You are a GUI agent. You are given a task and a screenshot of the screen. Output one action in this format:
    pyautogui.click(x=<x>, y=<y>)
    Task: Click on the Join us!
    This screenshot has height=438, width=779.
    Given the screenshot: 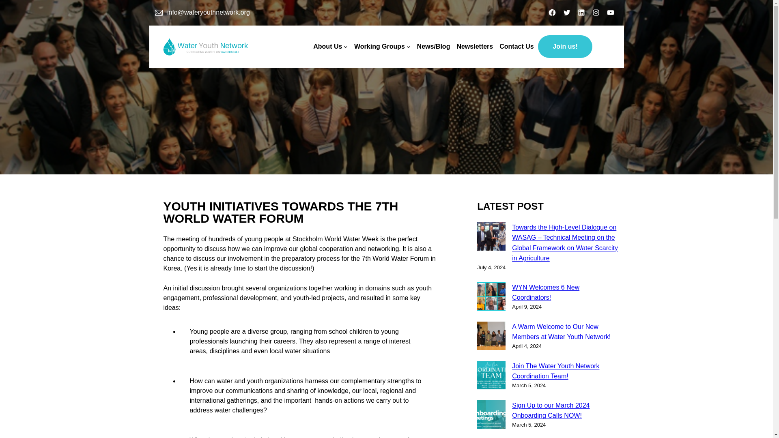 What is the action you would take?
    pyautogui.click(x=565, y=46)
    